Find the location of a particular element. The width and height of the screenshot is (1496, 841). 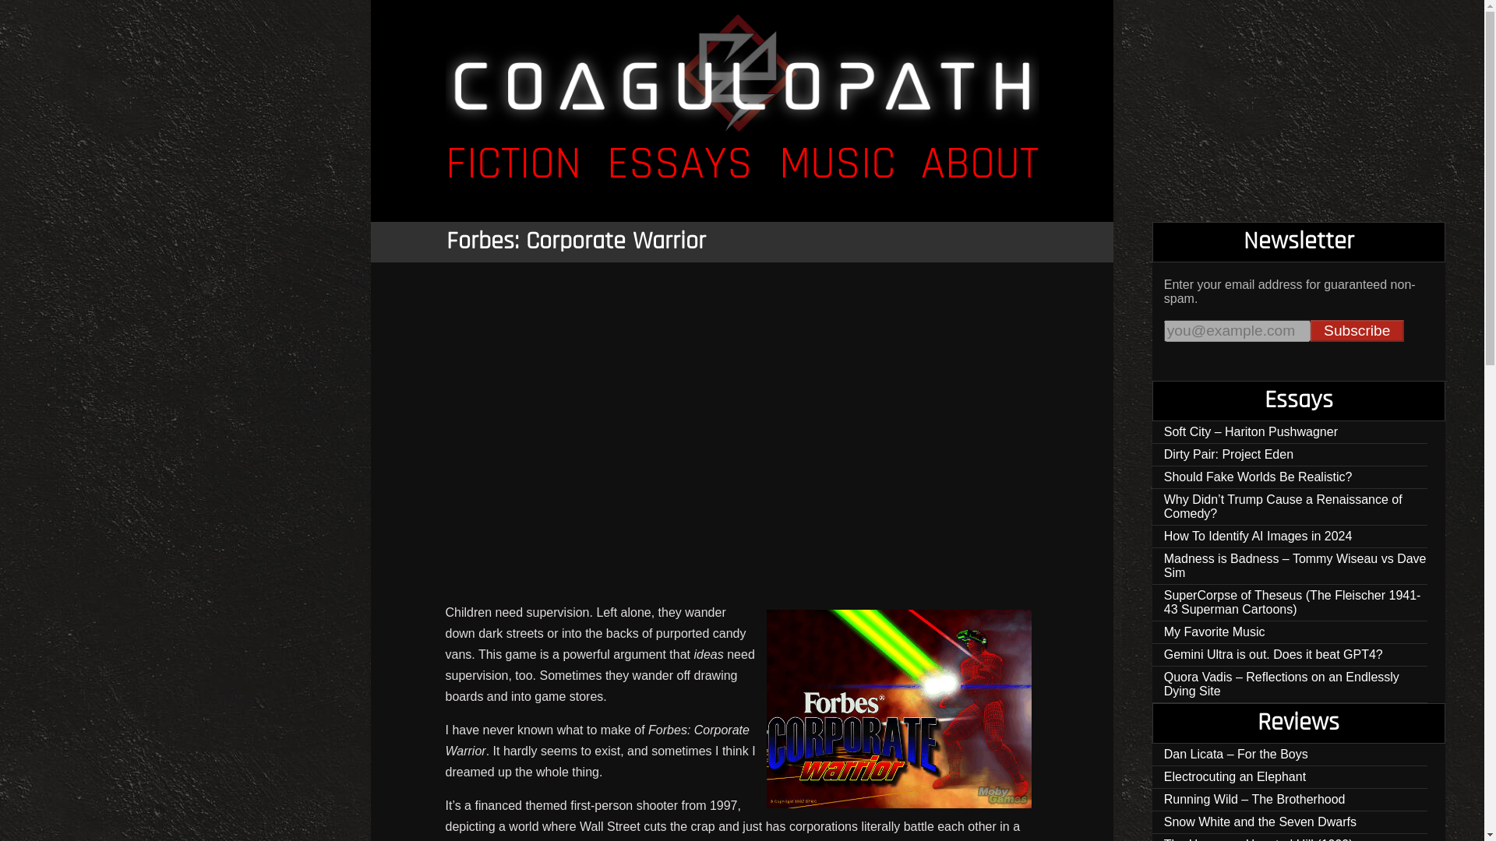

Should Fake Worlds Be Realistic? is located at coordinates (1290, 477).